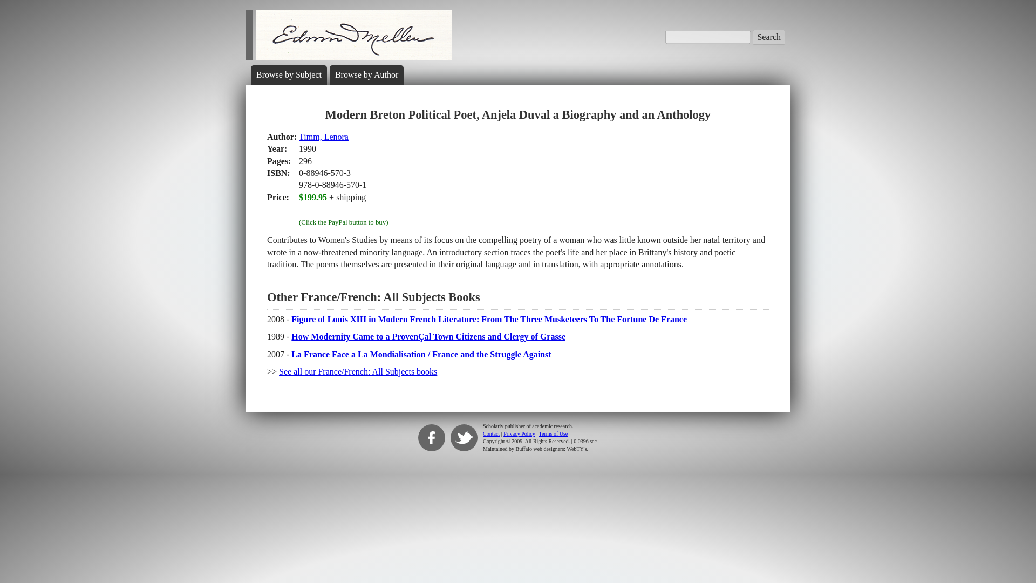  Describe the element at coordinates (324, 137) in the screenshot. I see `Timm, Lenora` at that location.